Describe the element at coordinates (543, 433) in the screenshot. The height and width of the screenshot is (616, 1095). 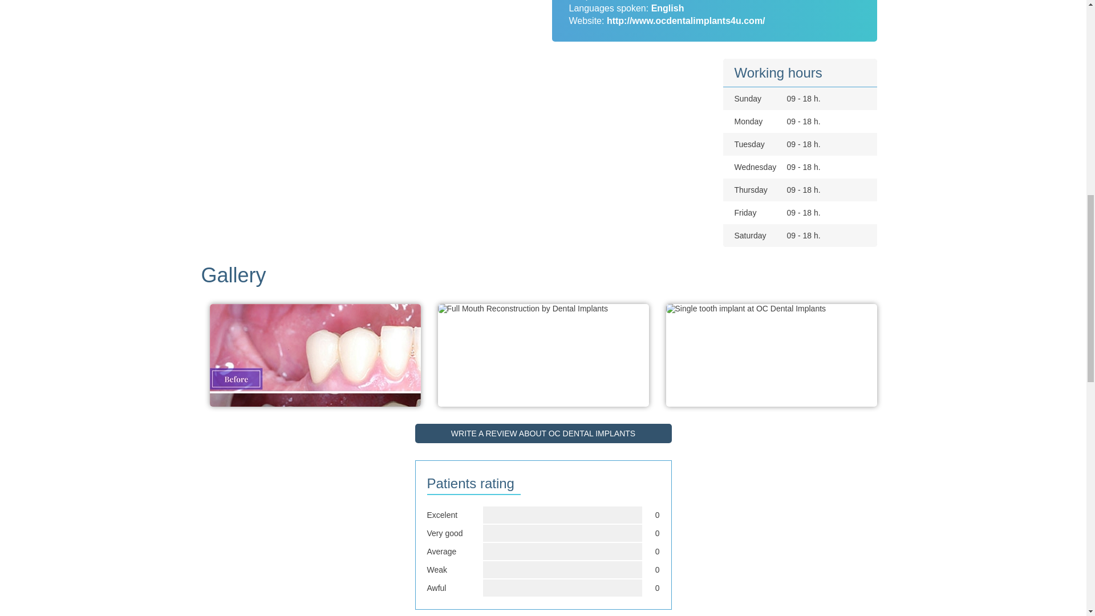
I see `WRITE A REVIEW ABOUT OC DENTAL IMPLANTS` at that location.